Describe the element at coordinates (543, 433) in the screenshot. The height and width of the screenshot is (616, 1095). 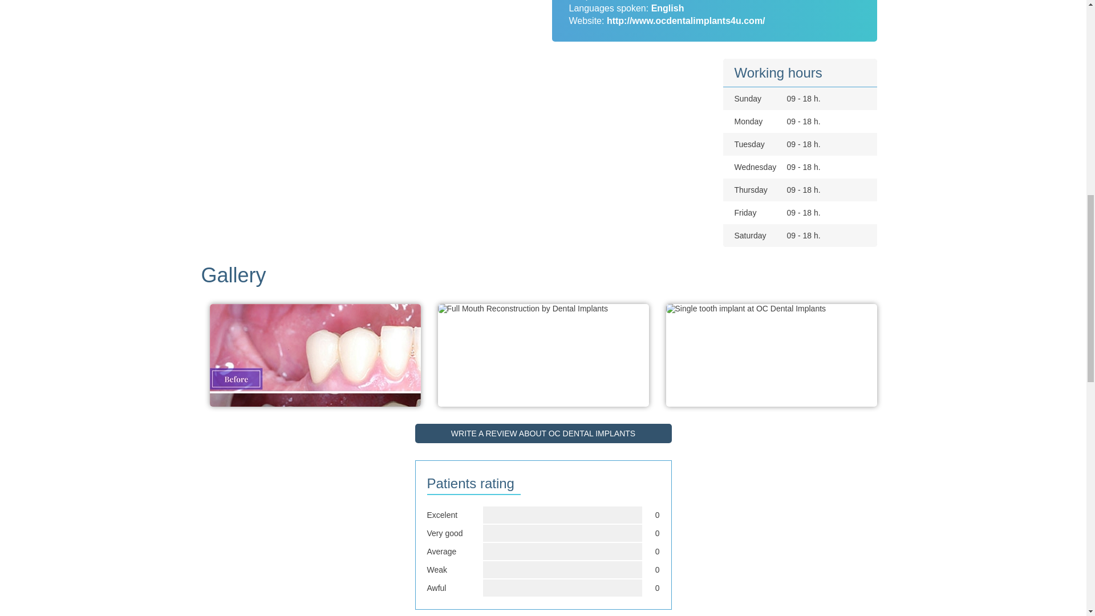
I see `WRITE A REVIEW ABOUT OC DENTAL IMPLANTS` at that location.